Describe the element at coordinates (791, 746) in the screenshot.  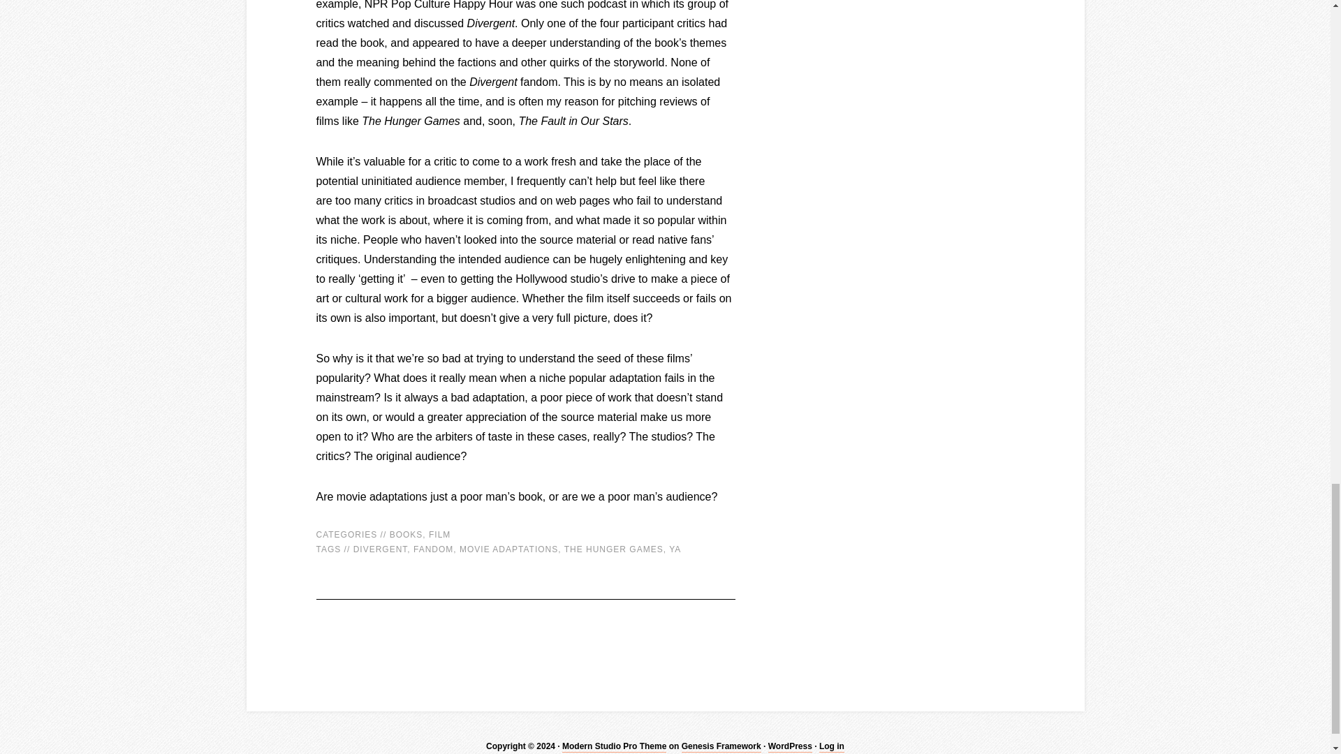
I see `WordPress` at that location.